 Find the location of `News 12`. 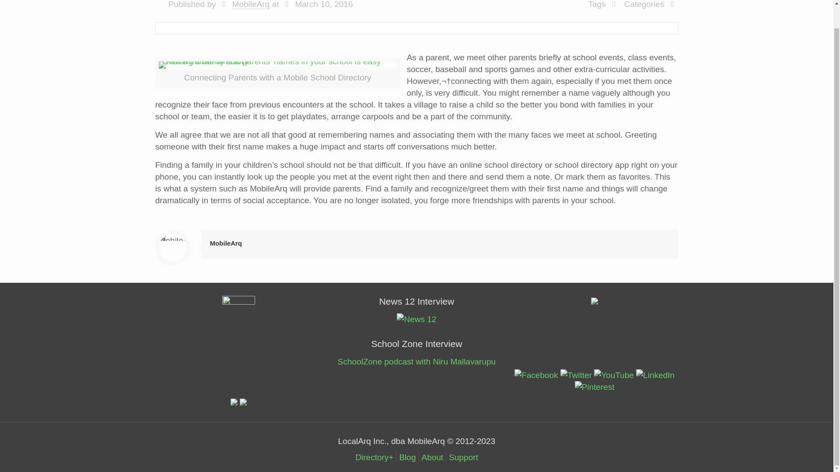

News 12 is located at coordinates (416, 319).